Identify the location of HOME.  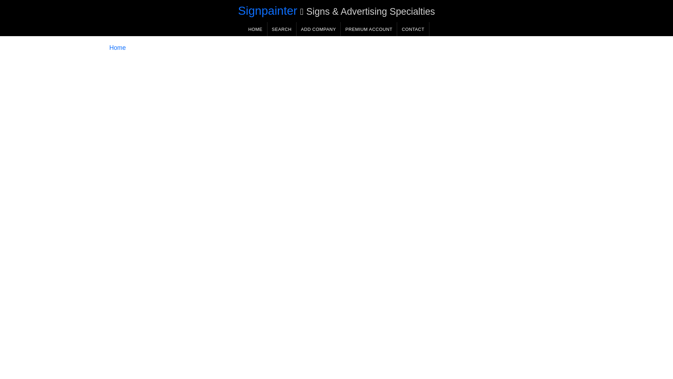
(255, 29).